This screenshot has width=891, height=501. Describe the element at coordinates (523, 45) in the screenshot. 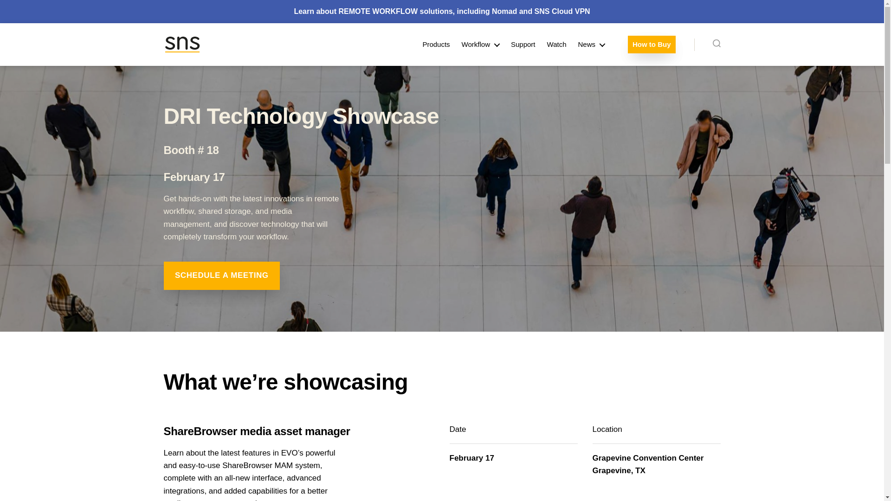

I see `Support` at that location.